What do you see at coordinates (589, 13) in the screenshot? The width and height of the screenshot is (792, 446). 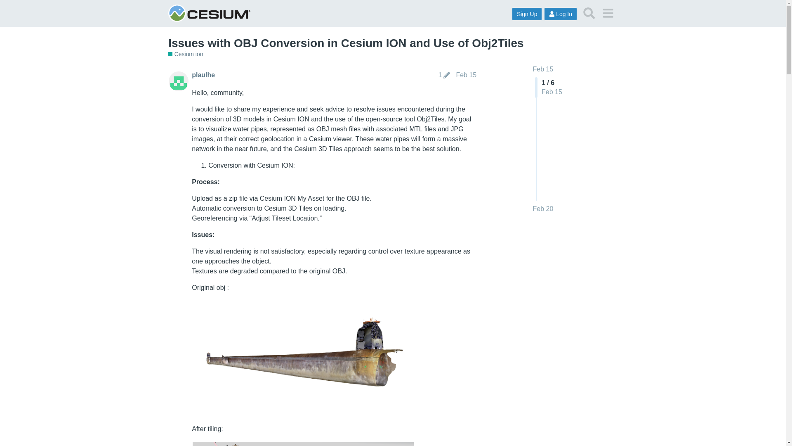 I see `Search` at bounding box center [589, 13].